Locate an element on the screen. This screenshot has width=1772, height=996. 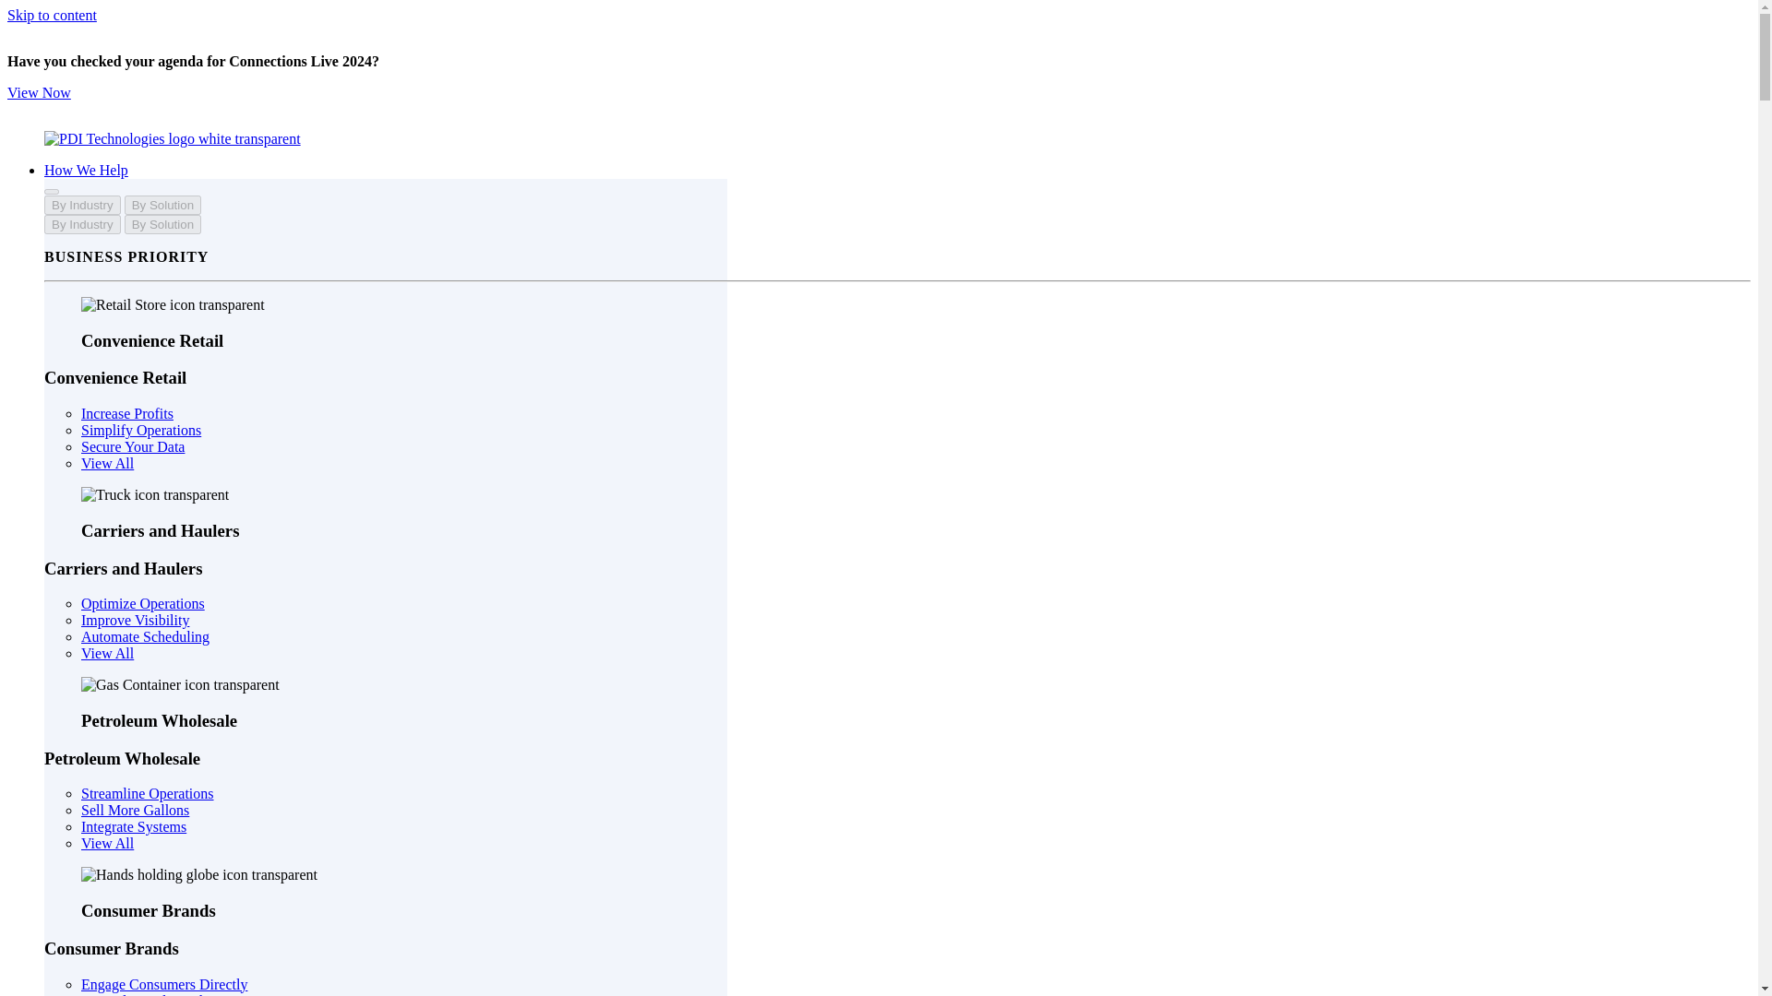
Simplify Operations is located at coordinates (141, 430).